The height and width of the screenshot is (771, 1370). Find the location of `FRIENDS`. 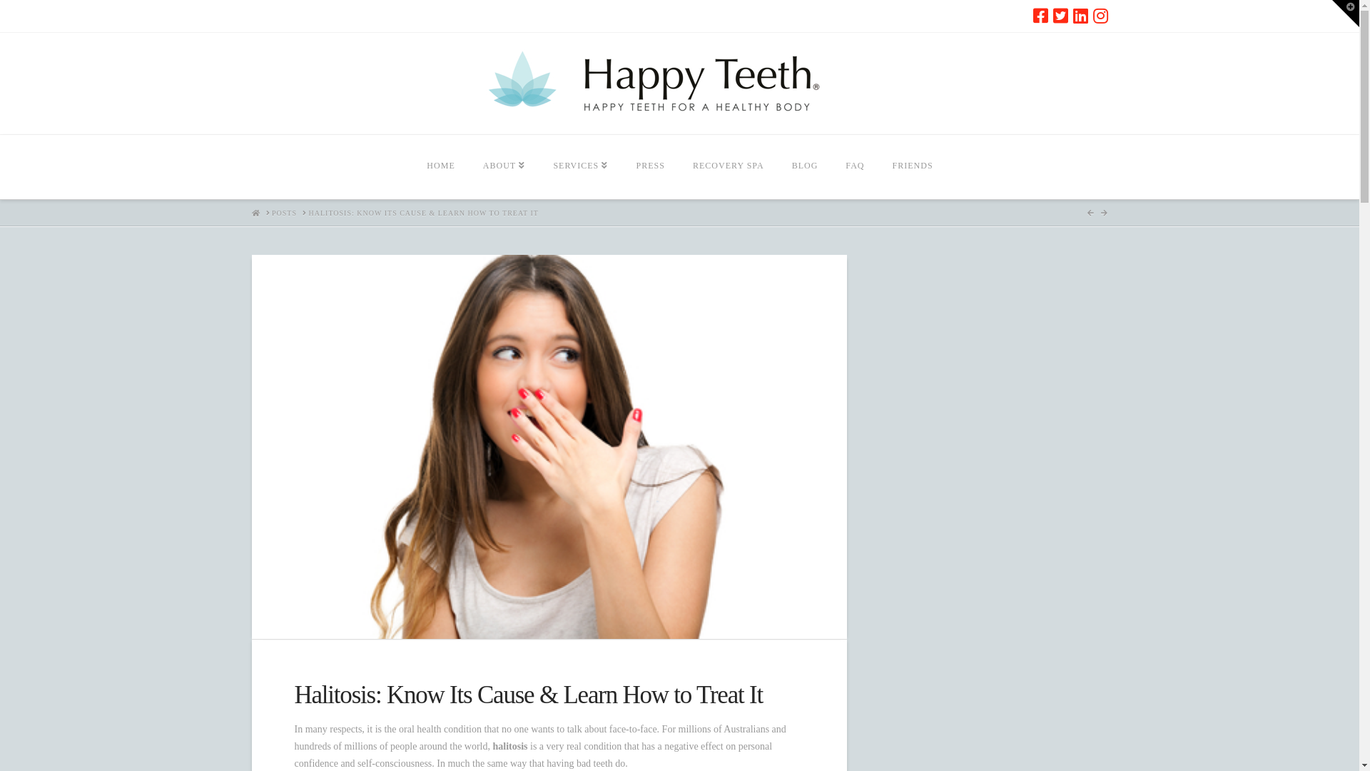

FRIENDS is located at coordinates (913, 167).